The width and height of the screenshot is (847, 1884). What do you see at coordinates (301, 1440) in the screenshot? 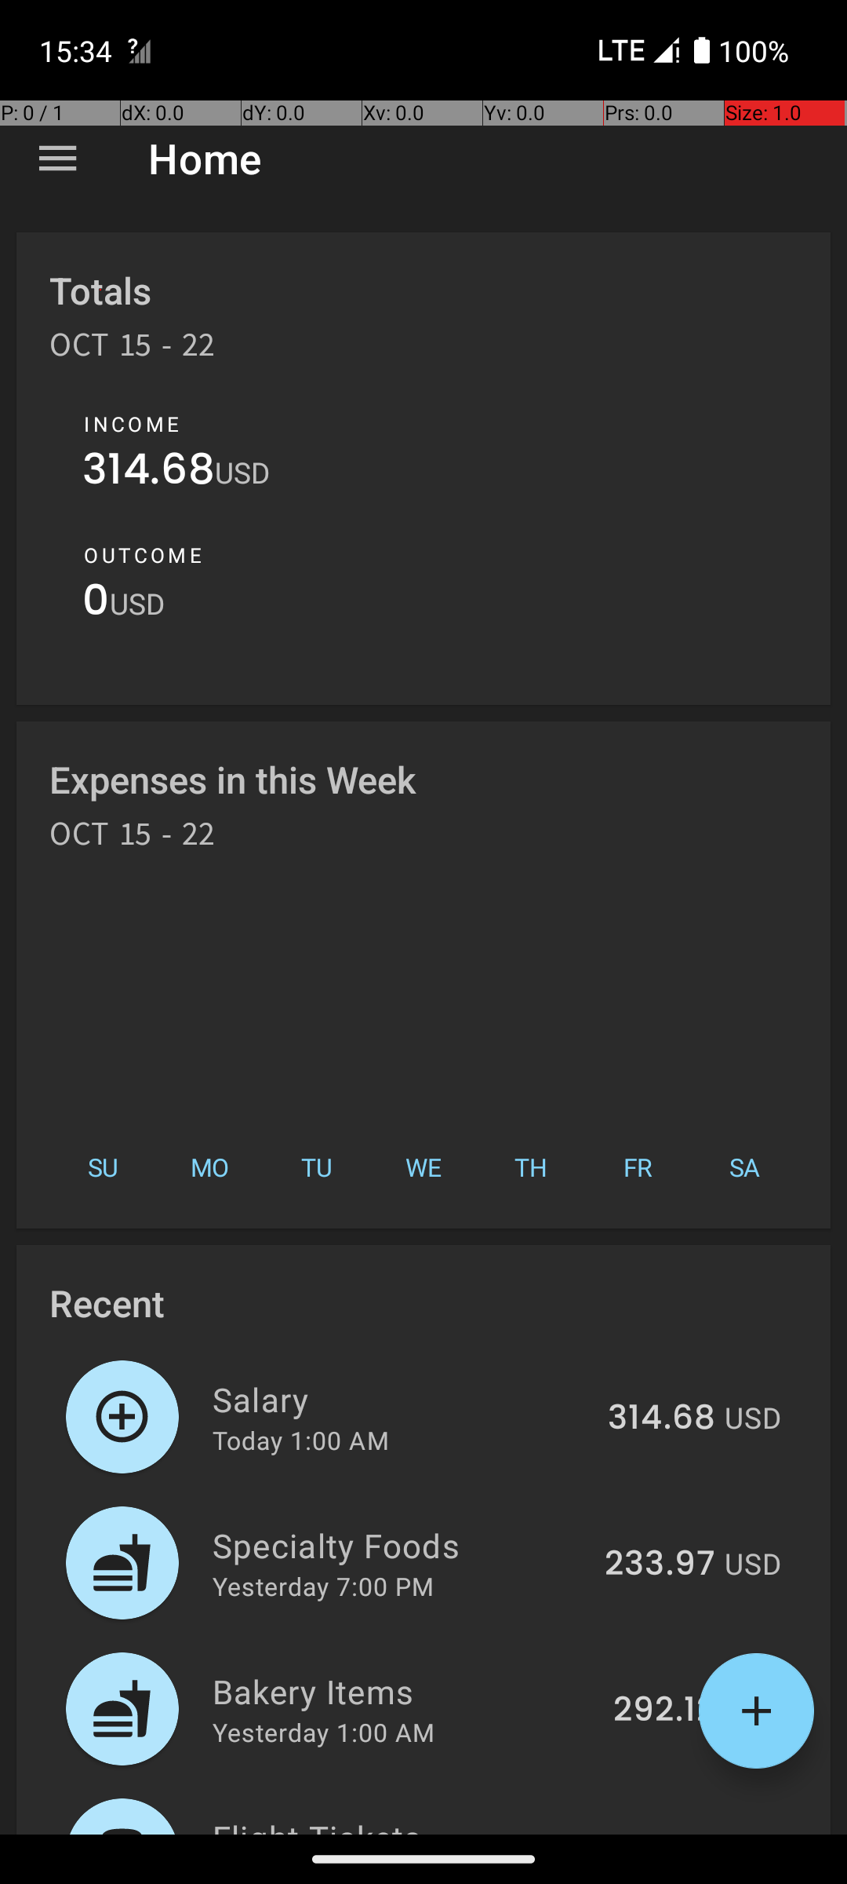
I see `Today 1:00 AM` at bounding box center [301, 1440].